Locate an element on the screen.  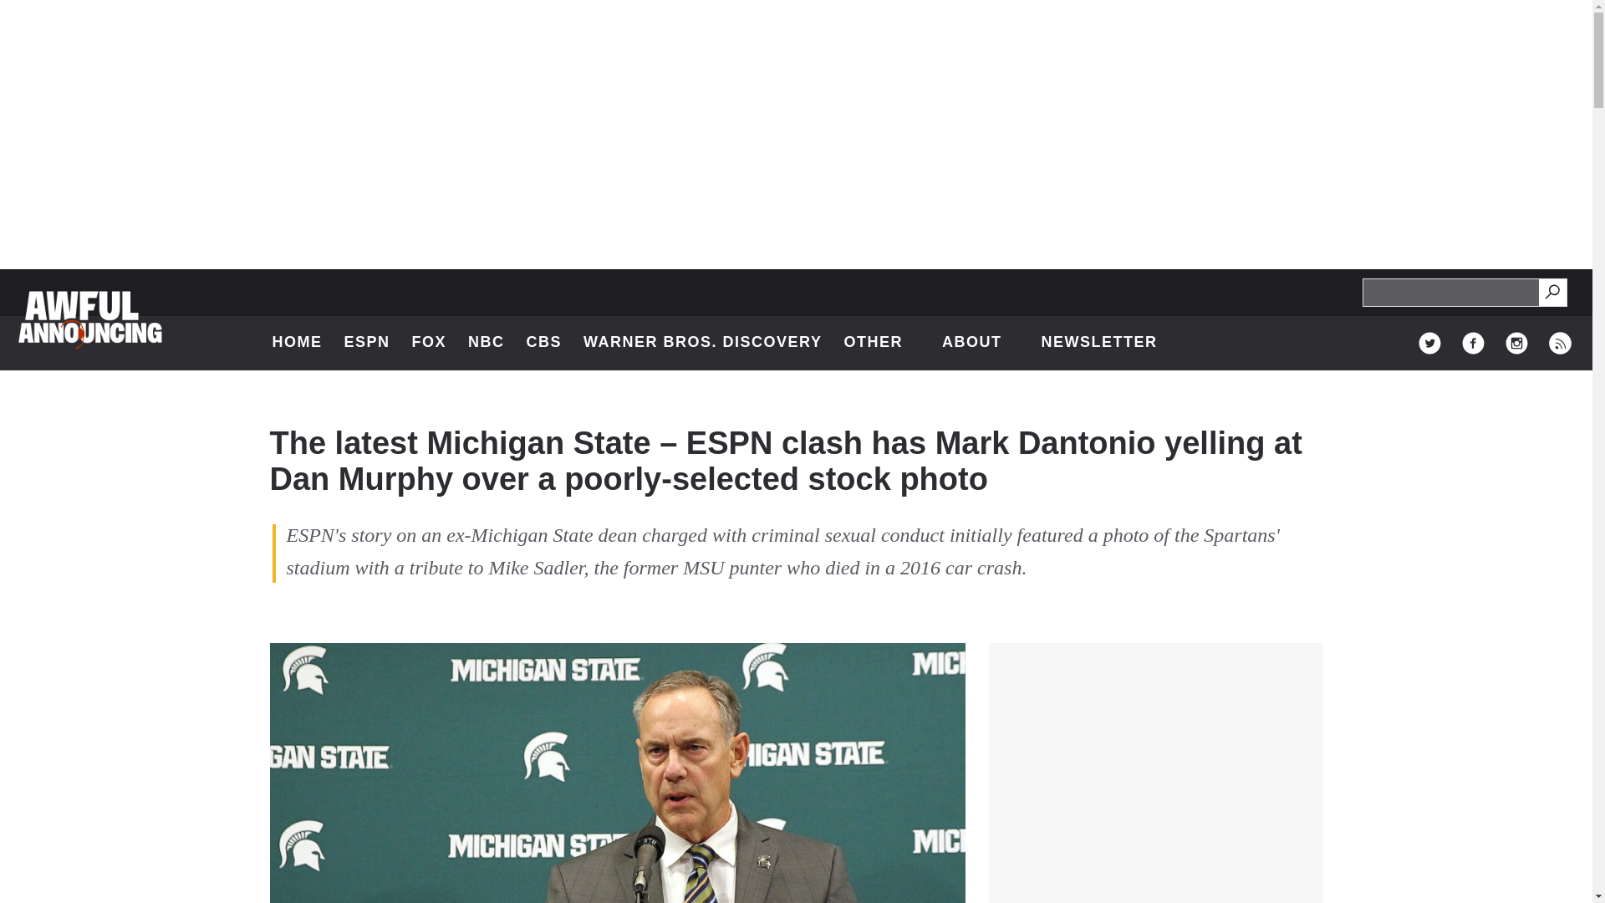
CBS is located at coordinates (298, 343).